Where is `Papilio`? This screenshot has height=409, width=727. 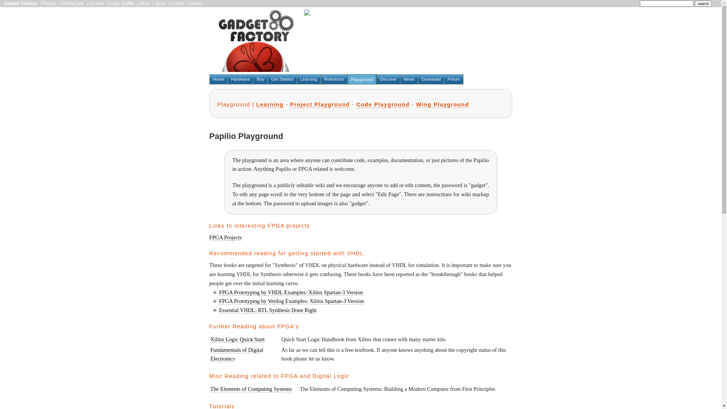
Papilio is located at coordinates (50, 3).